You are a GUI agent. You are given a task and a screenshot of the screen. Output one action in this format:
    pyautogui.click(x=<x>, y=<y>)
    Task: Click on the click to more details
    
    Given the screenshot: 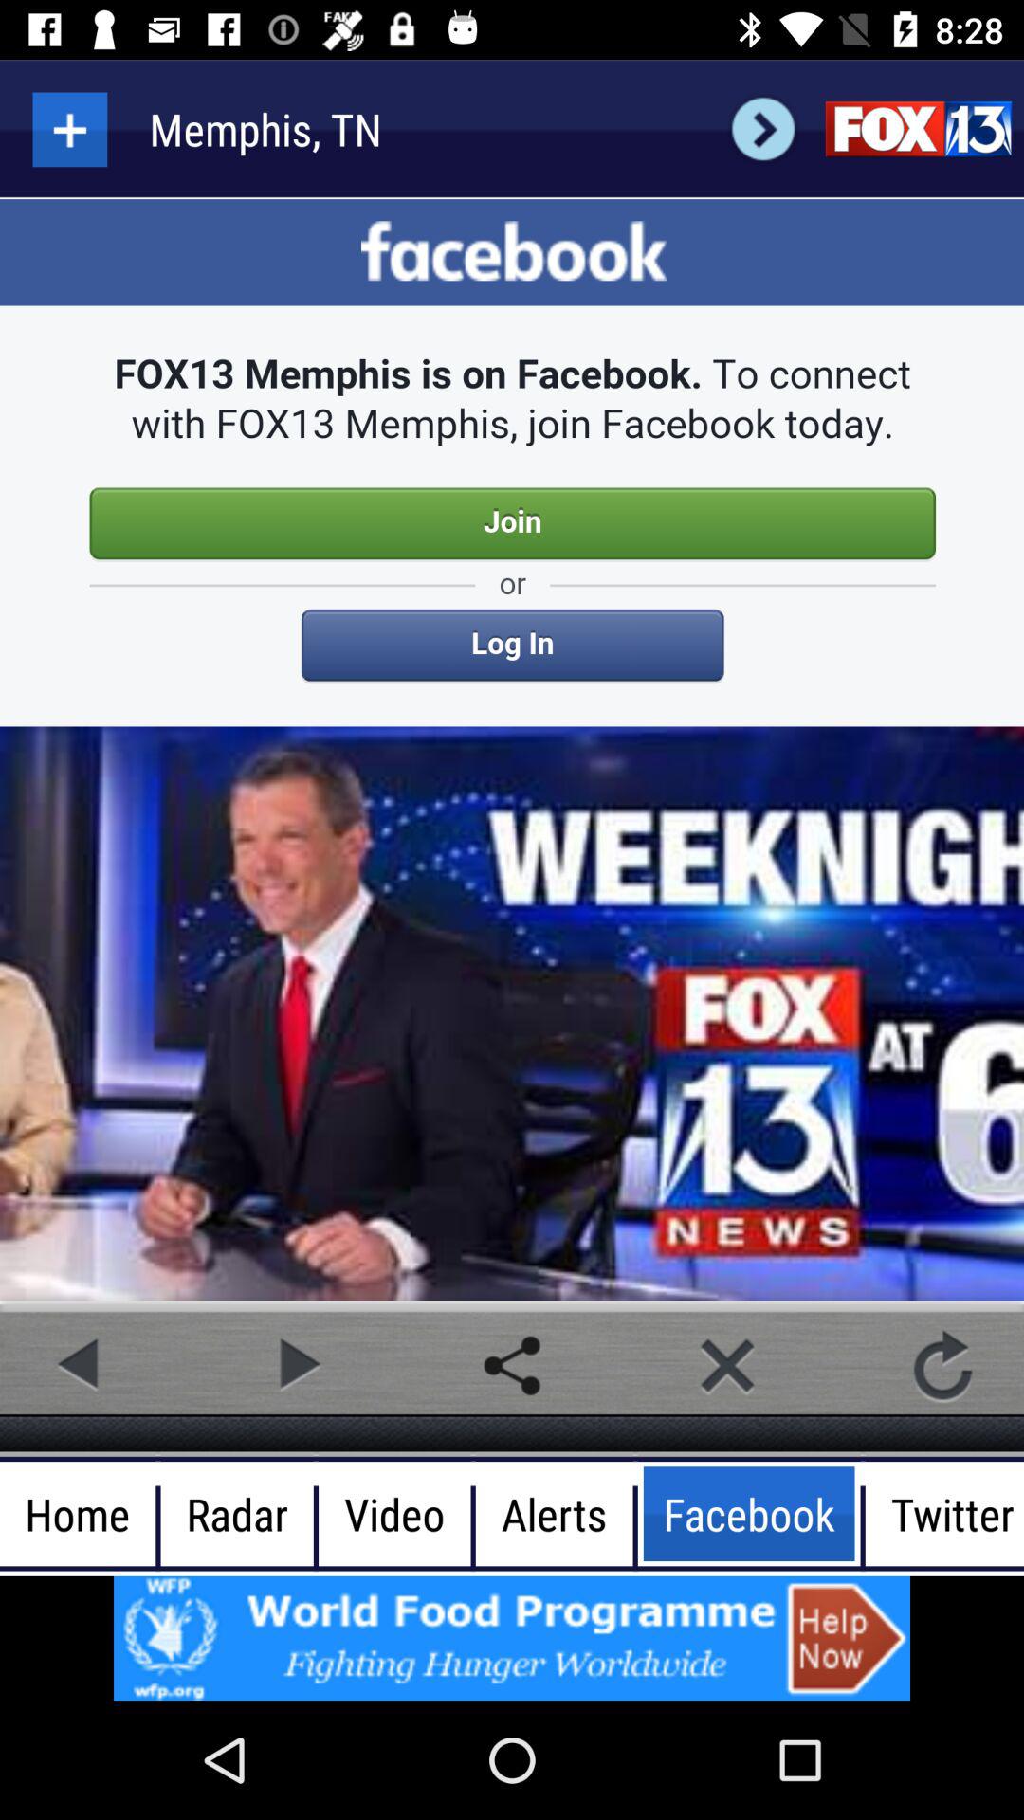 What is the action you would take?
    pyautogui.click(x=70, y=129)
    